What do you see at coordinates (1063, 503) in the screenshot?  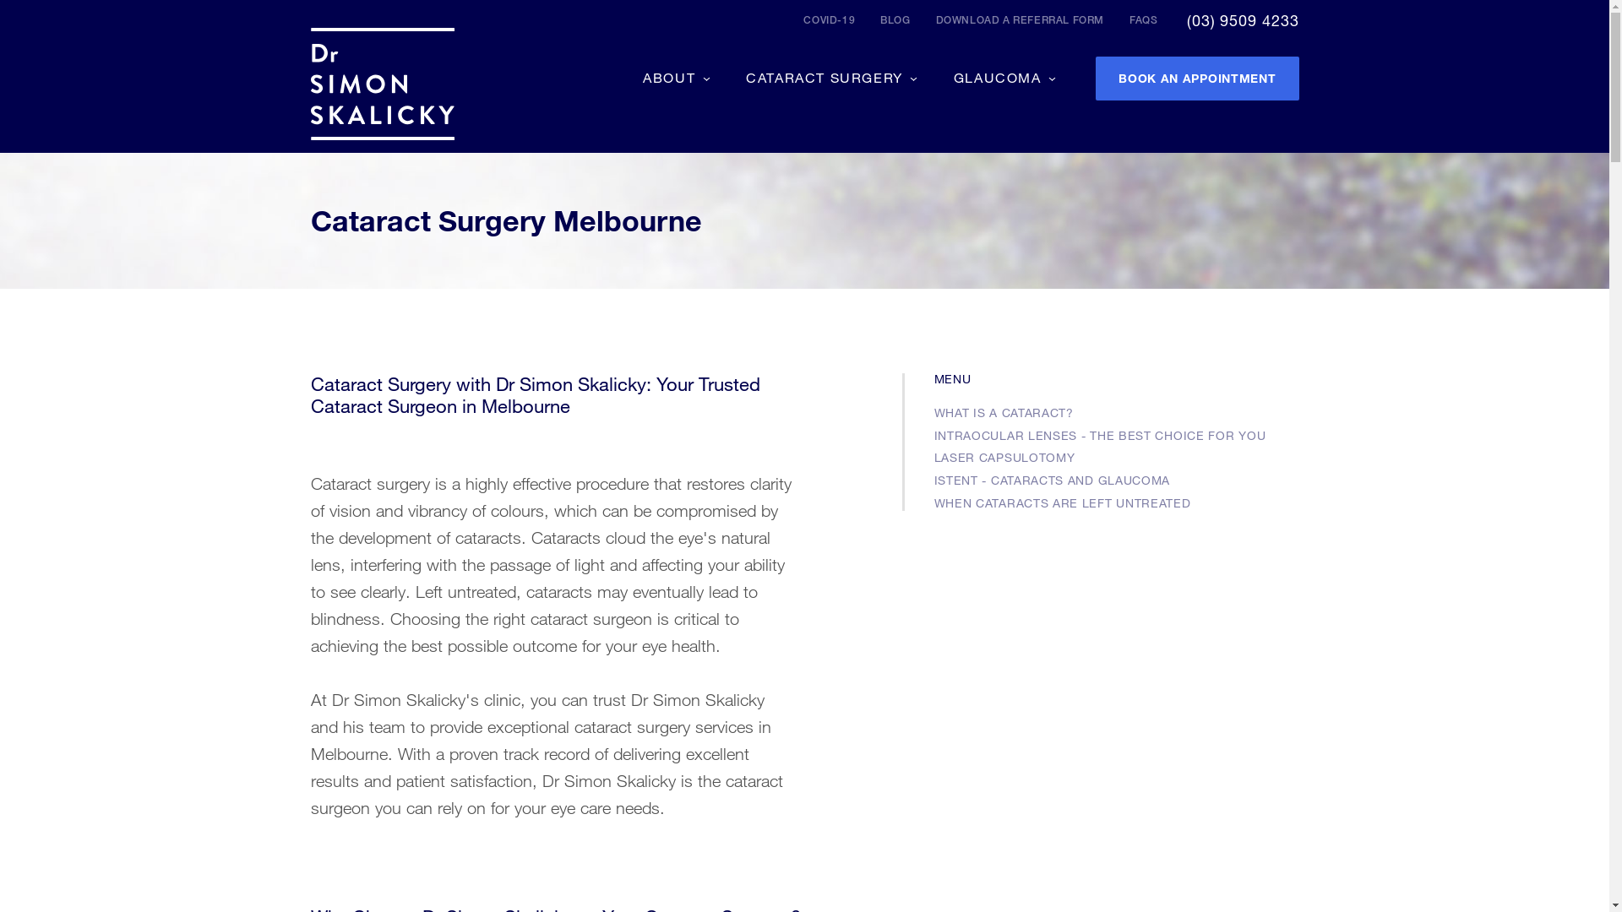 I see `WHEN CATARACTS ARE LEFT UNTREATED` at bounding box center [1063, 503].